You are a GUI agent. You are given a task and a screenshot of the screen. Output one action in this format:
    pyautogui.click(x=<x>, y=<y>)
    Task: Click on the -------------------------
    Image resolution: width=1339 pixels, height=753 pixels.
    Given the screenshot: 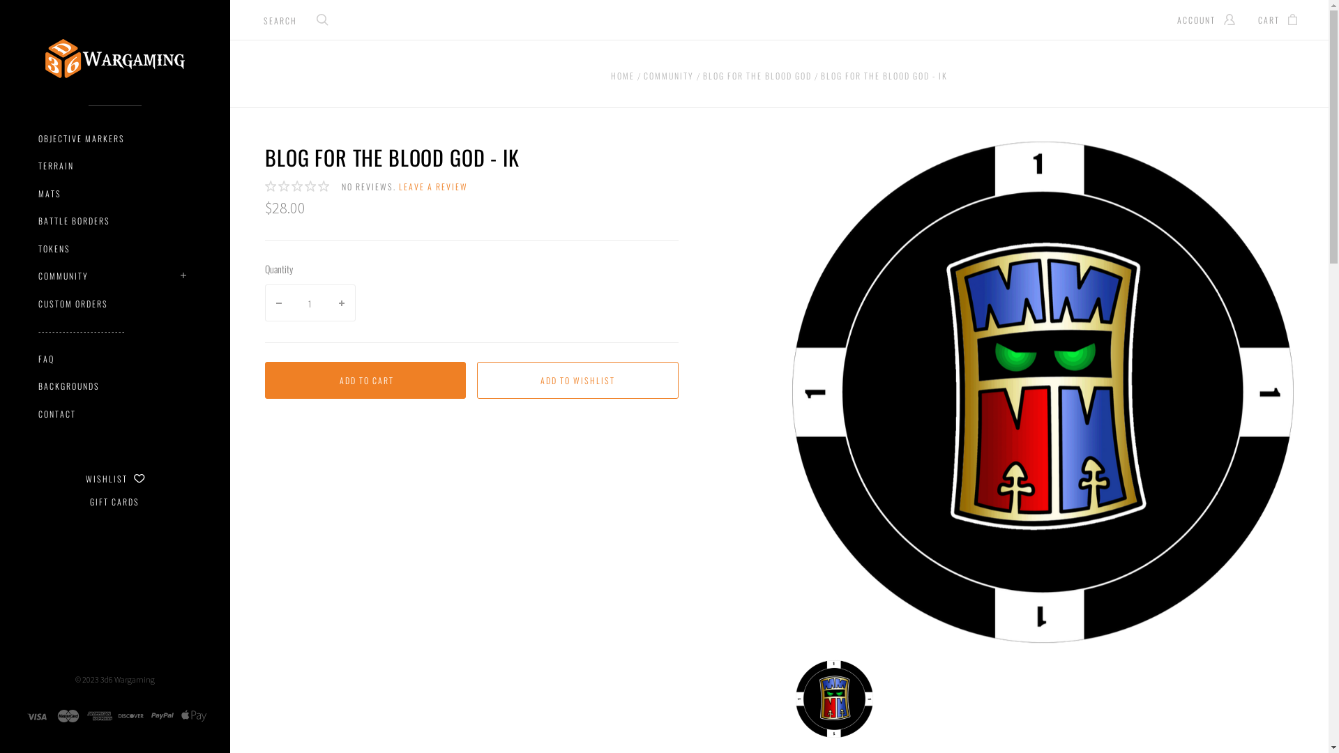 What is the action you would take?
    pyautogui.click(x=82, y=331)
    